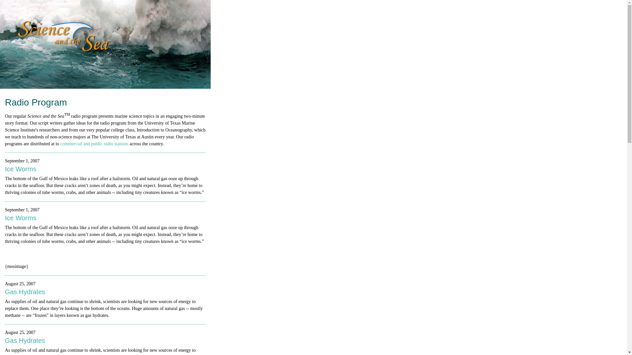  I want to click on Ice Worms, so click(20, 166).